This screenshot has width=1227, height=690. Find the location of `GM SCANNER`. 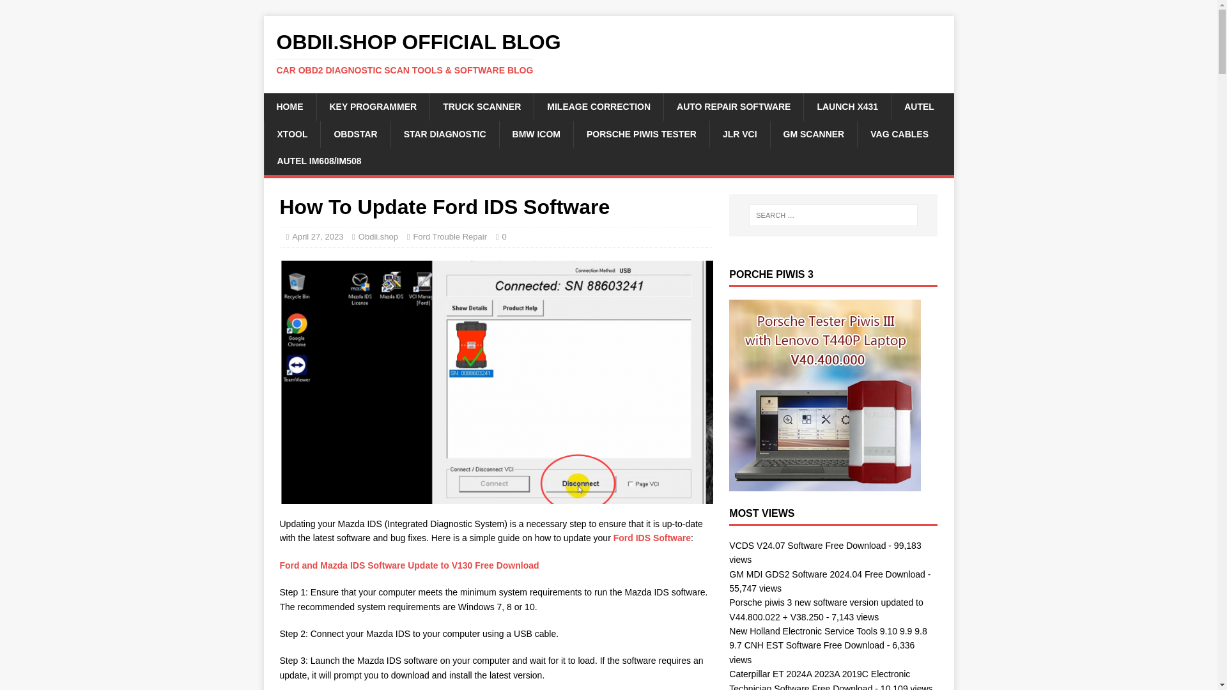

GM SCANNER is located at coordinates (814, 134).